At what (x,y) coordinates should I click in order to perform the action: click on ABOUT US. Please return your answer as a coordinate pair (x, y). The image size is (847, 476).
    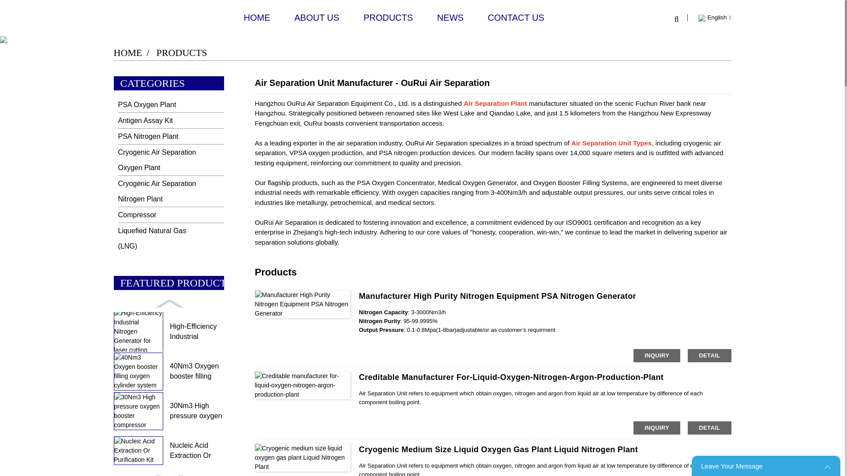
    Looking at the image, I should click on (317, 18).